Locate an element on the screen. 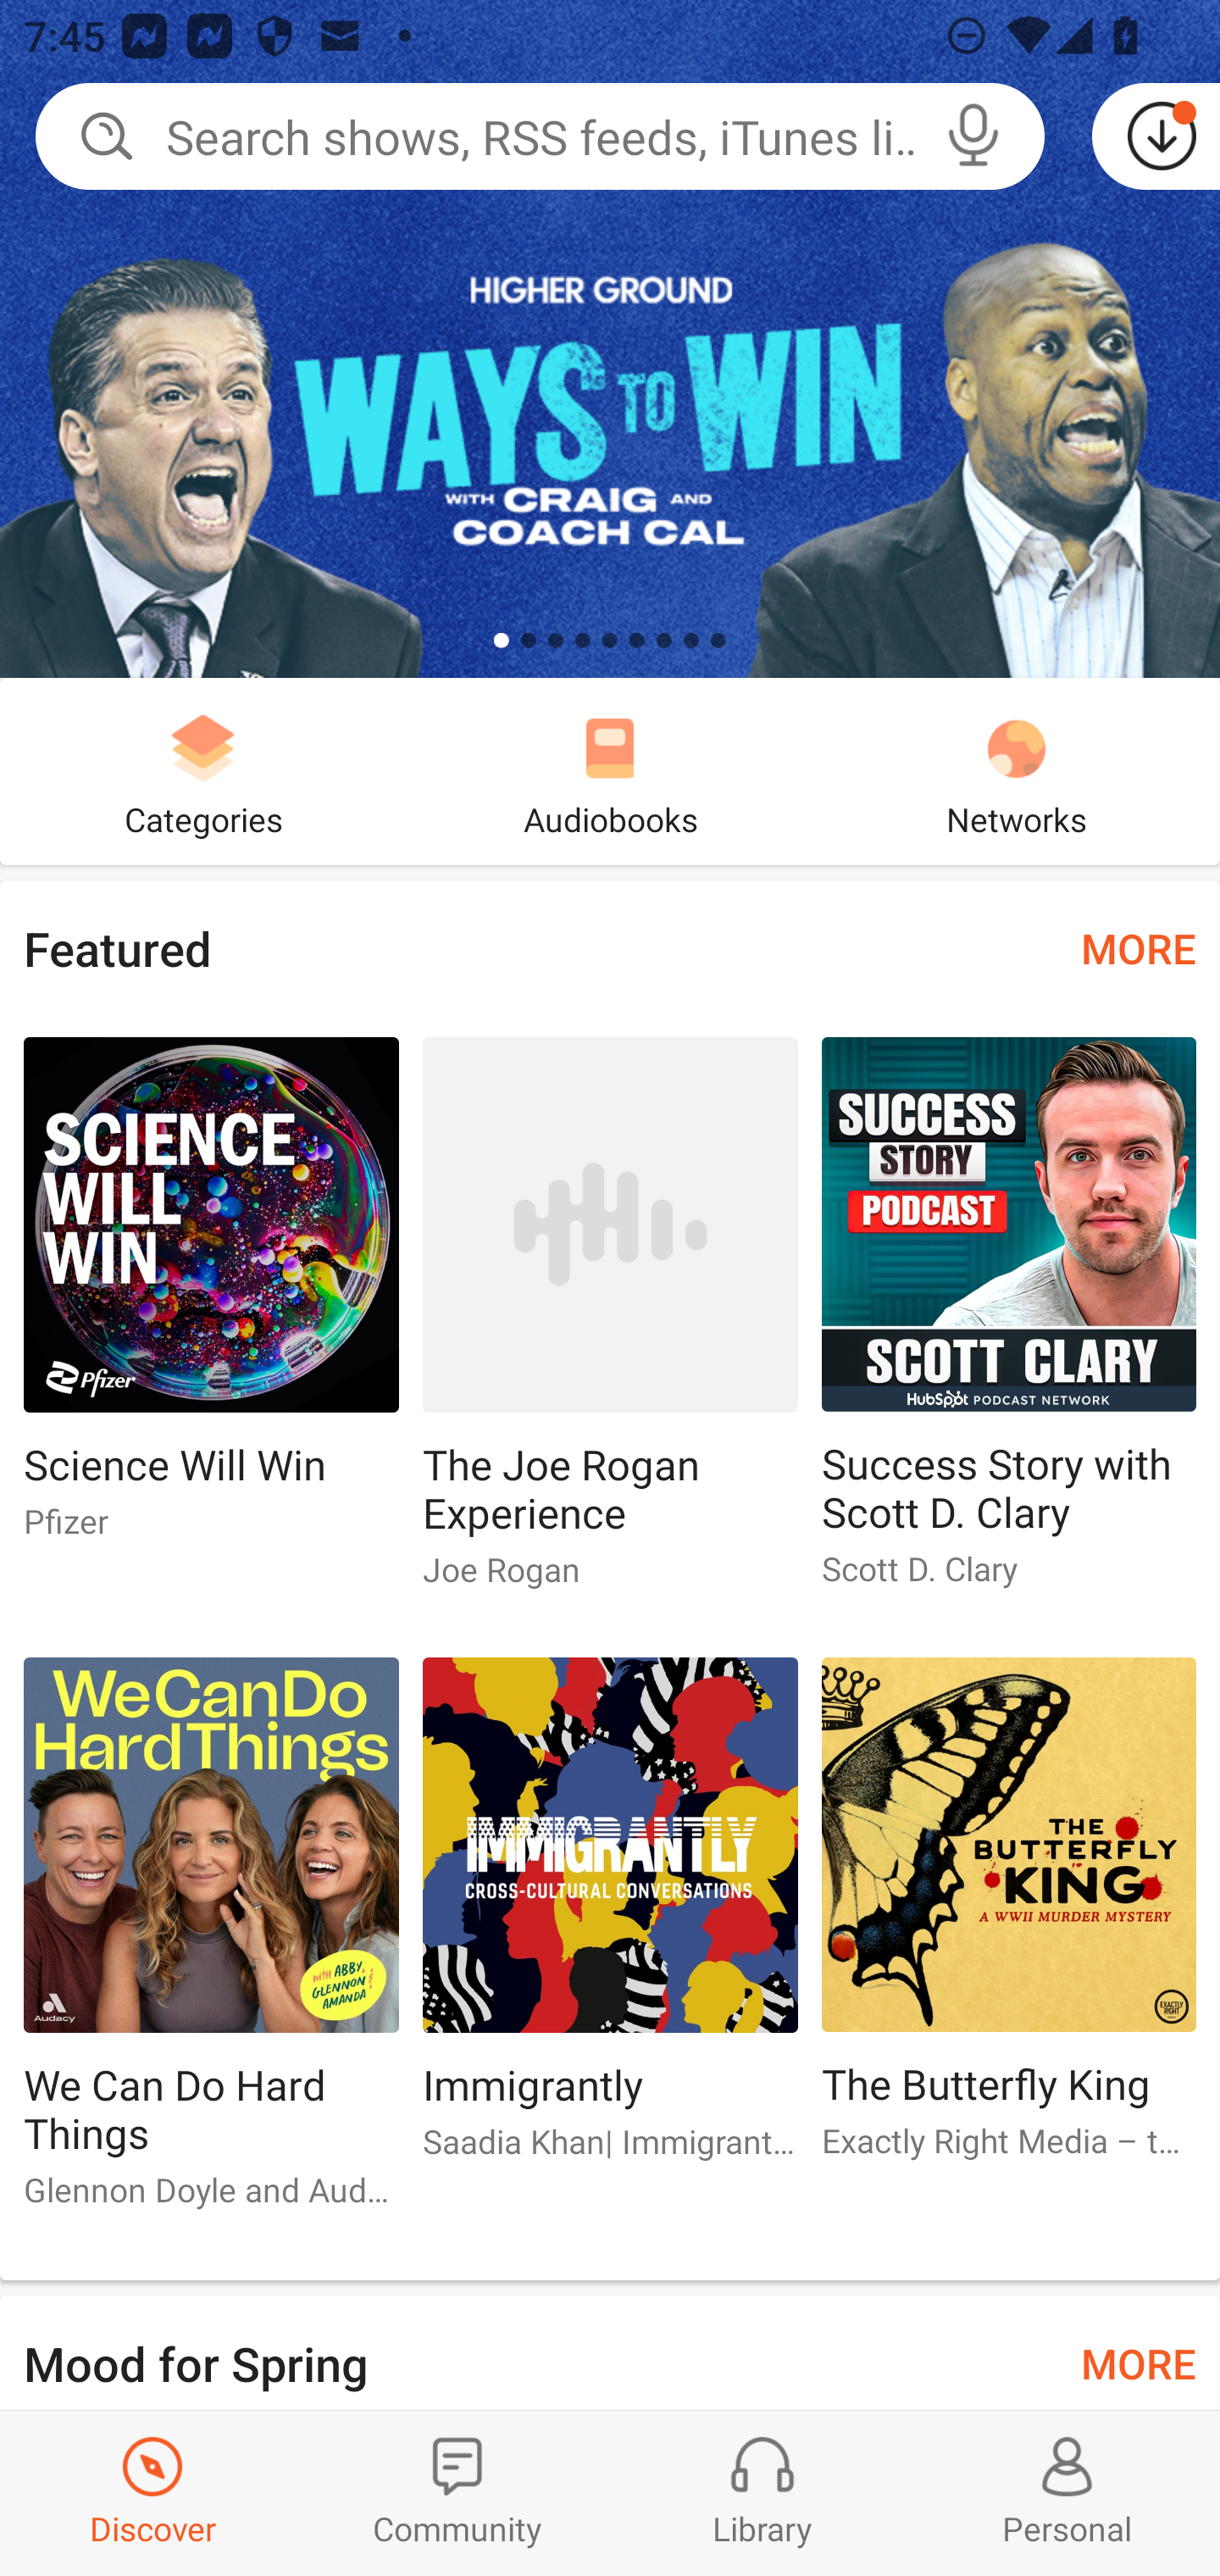  Discover is located at coordinates (152, 2493).